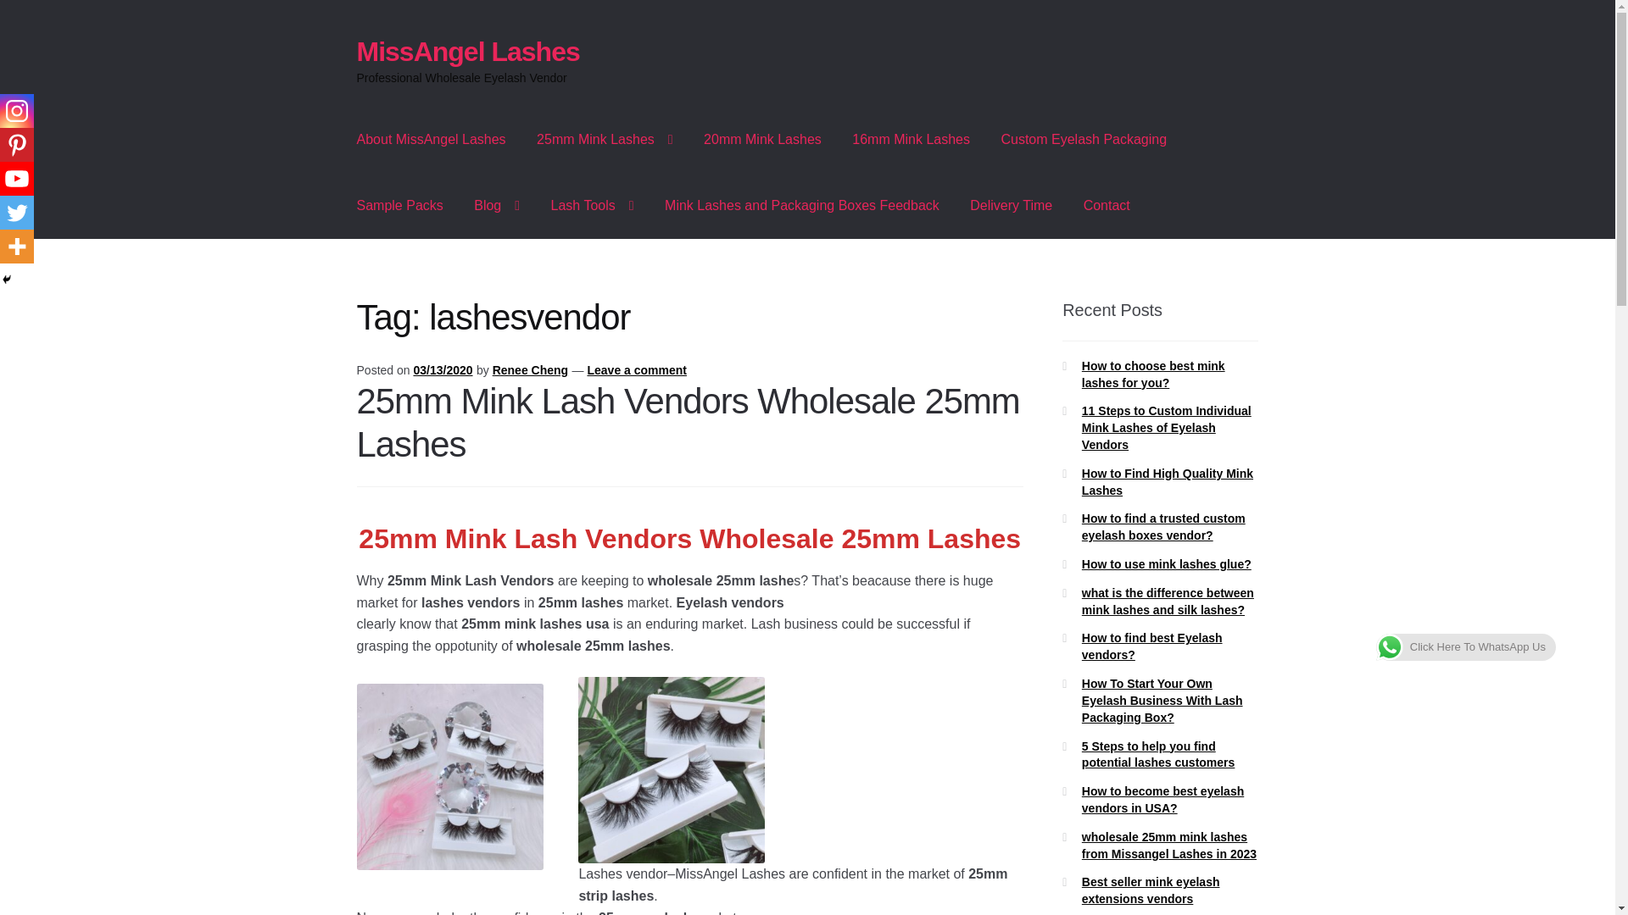 The width and height of the screenshot is (1628, 915). What do you see at coordinates (431, 140) in the screenshot?
I see `About MissAngel Lashes` at bounding box center [431, 140].